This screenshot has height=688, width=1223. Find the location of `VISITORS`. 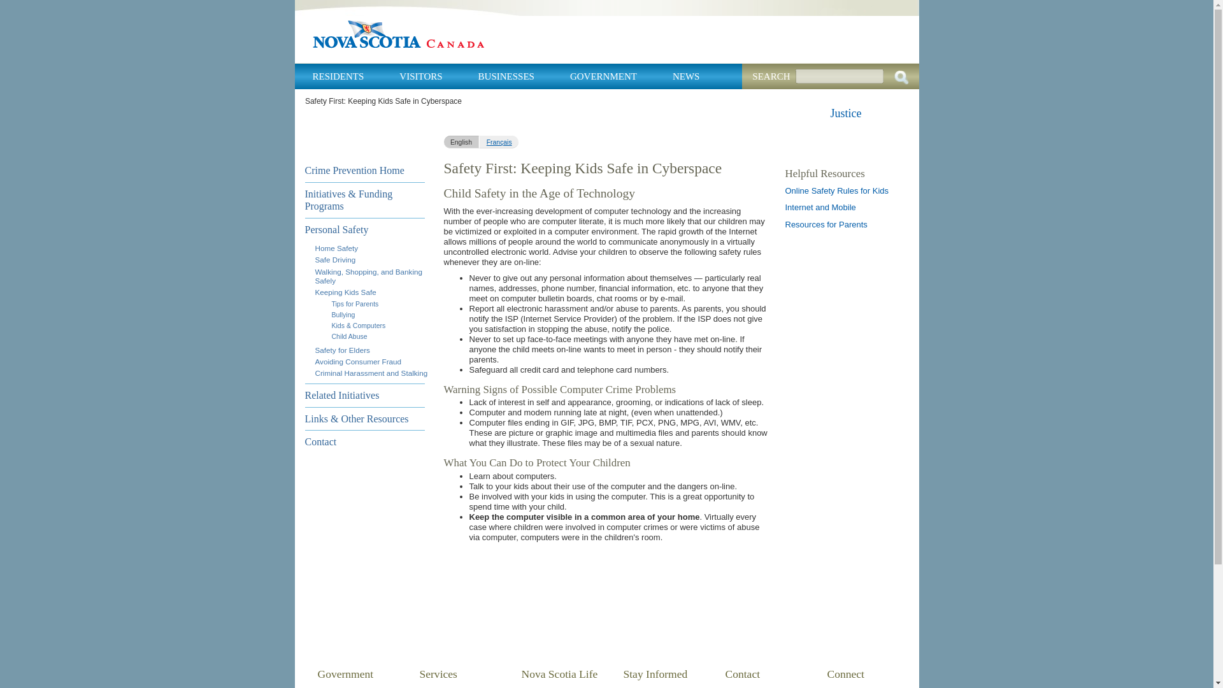

VISITORS is located at coordinates (420, 76).